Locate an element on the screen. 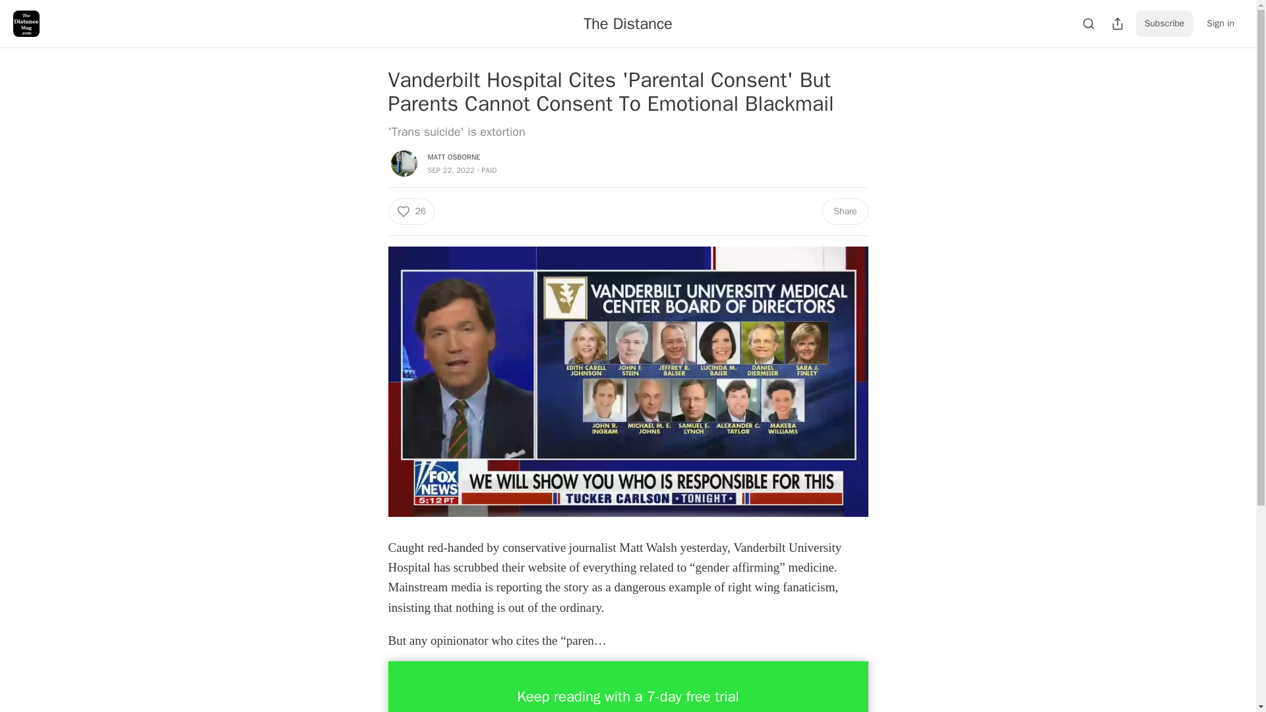  26 is located at coordinates (410, 212).